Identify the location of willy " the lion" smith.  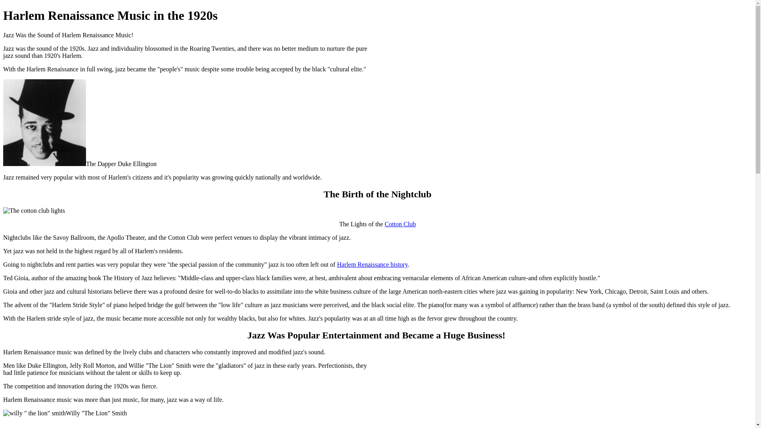
(34, 413).